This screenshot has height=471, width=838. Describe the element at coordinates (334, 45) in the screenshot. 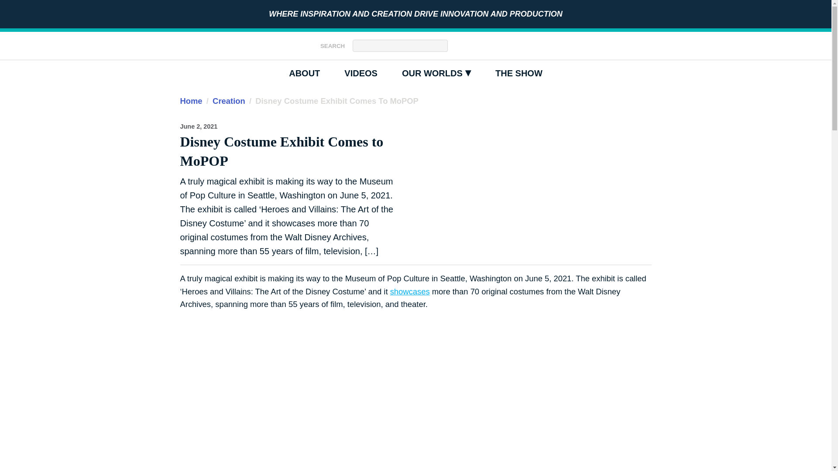

I see `SEARCH` at that location.